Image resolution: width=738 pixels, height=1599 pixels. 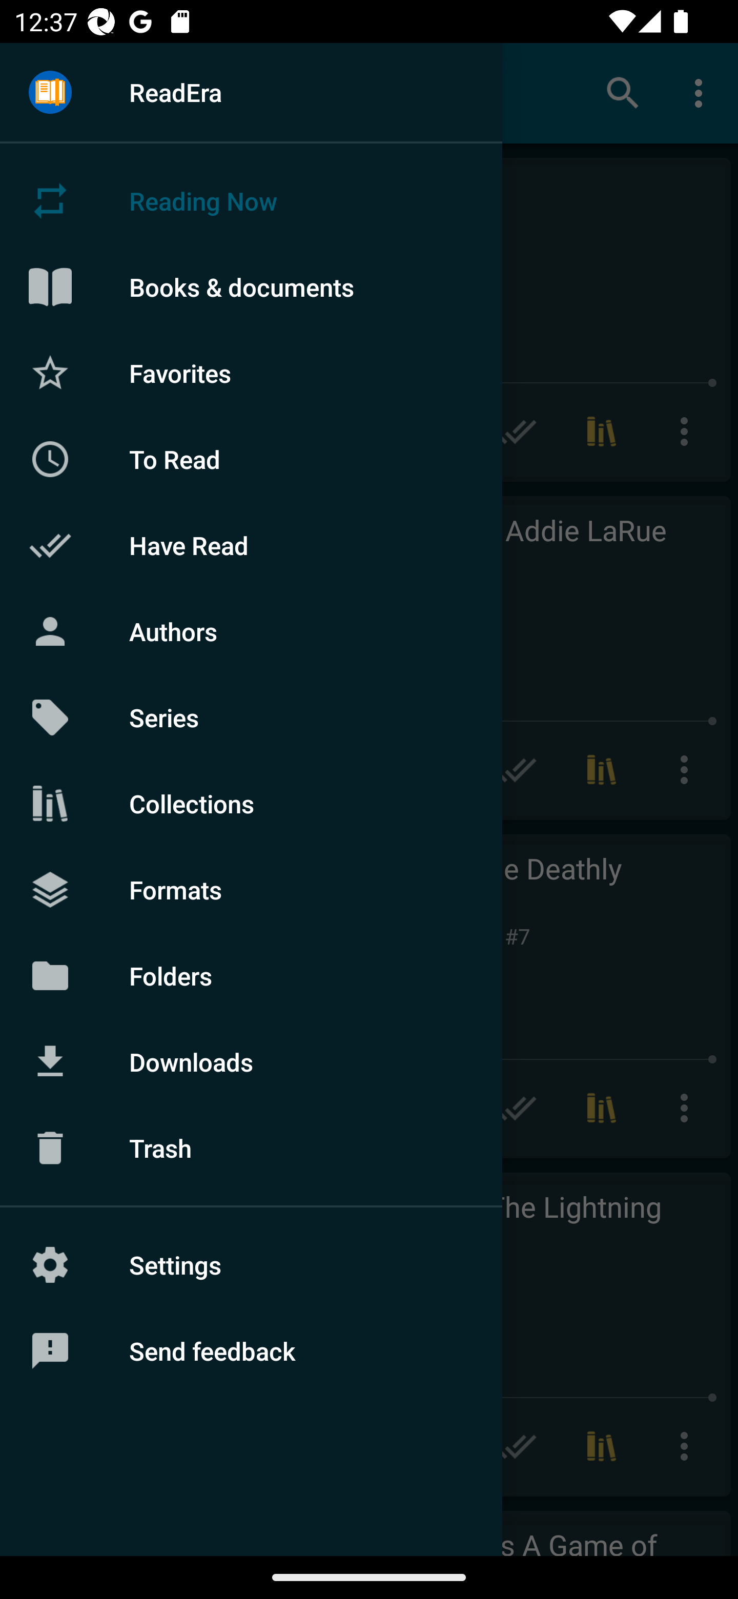 I want to click on Collections, so click(x=251, y=804).